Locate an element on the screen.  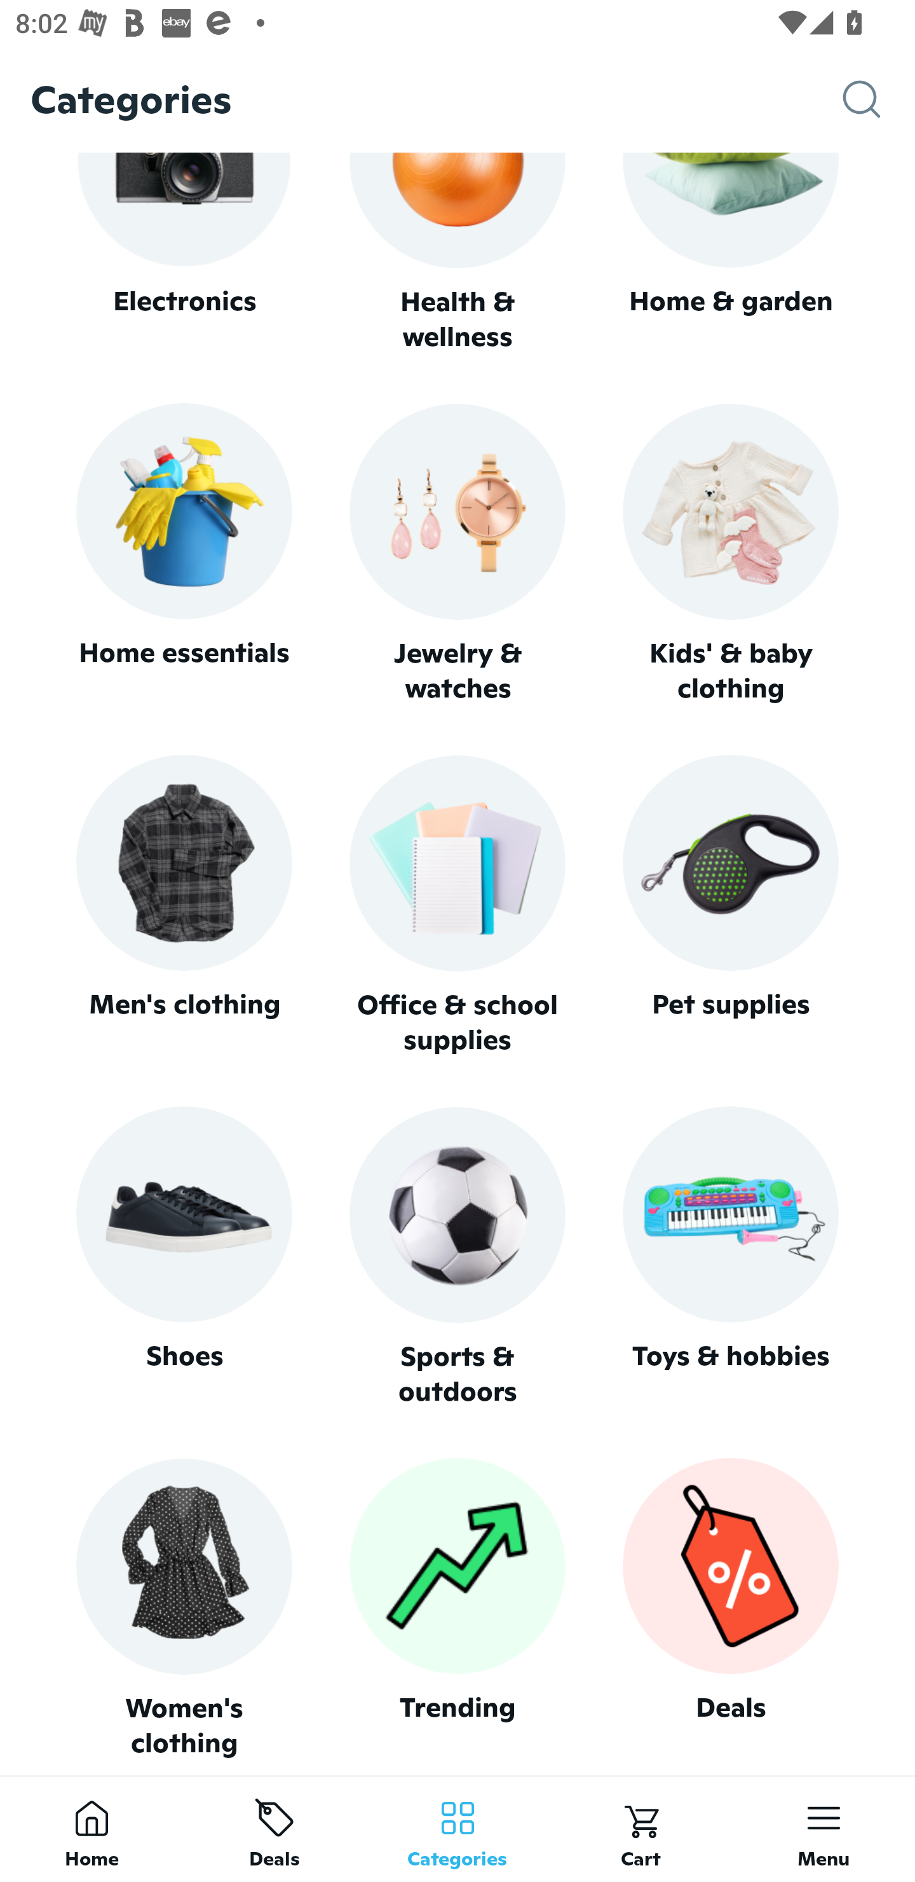
Home is located at coordinates (91, 1829).